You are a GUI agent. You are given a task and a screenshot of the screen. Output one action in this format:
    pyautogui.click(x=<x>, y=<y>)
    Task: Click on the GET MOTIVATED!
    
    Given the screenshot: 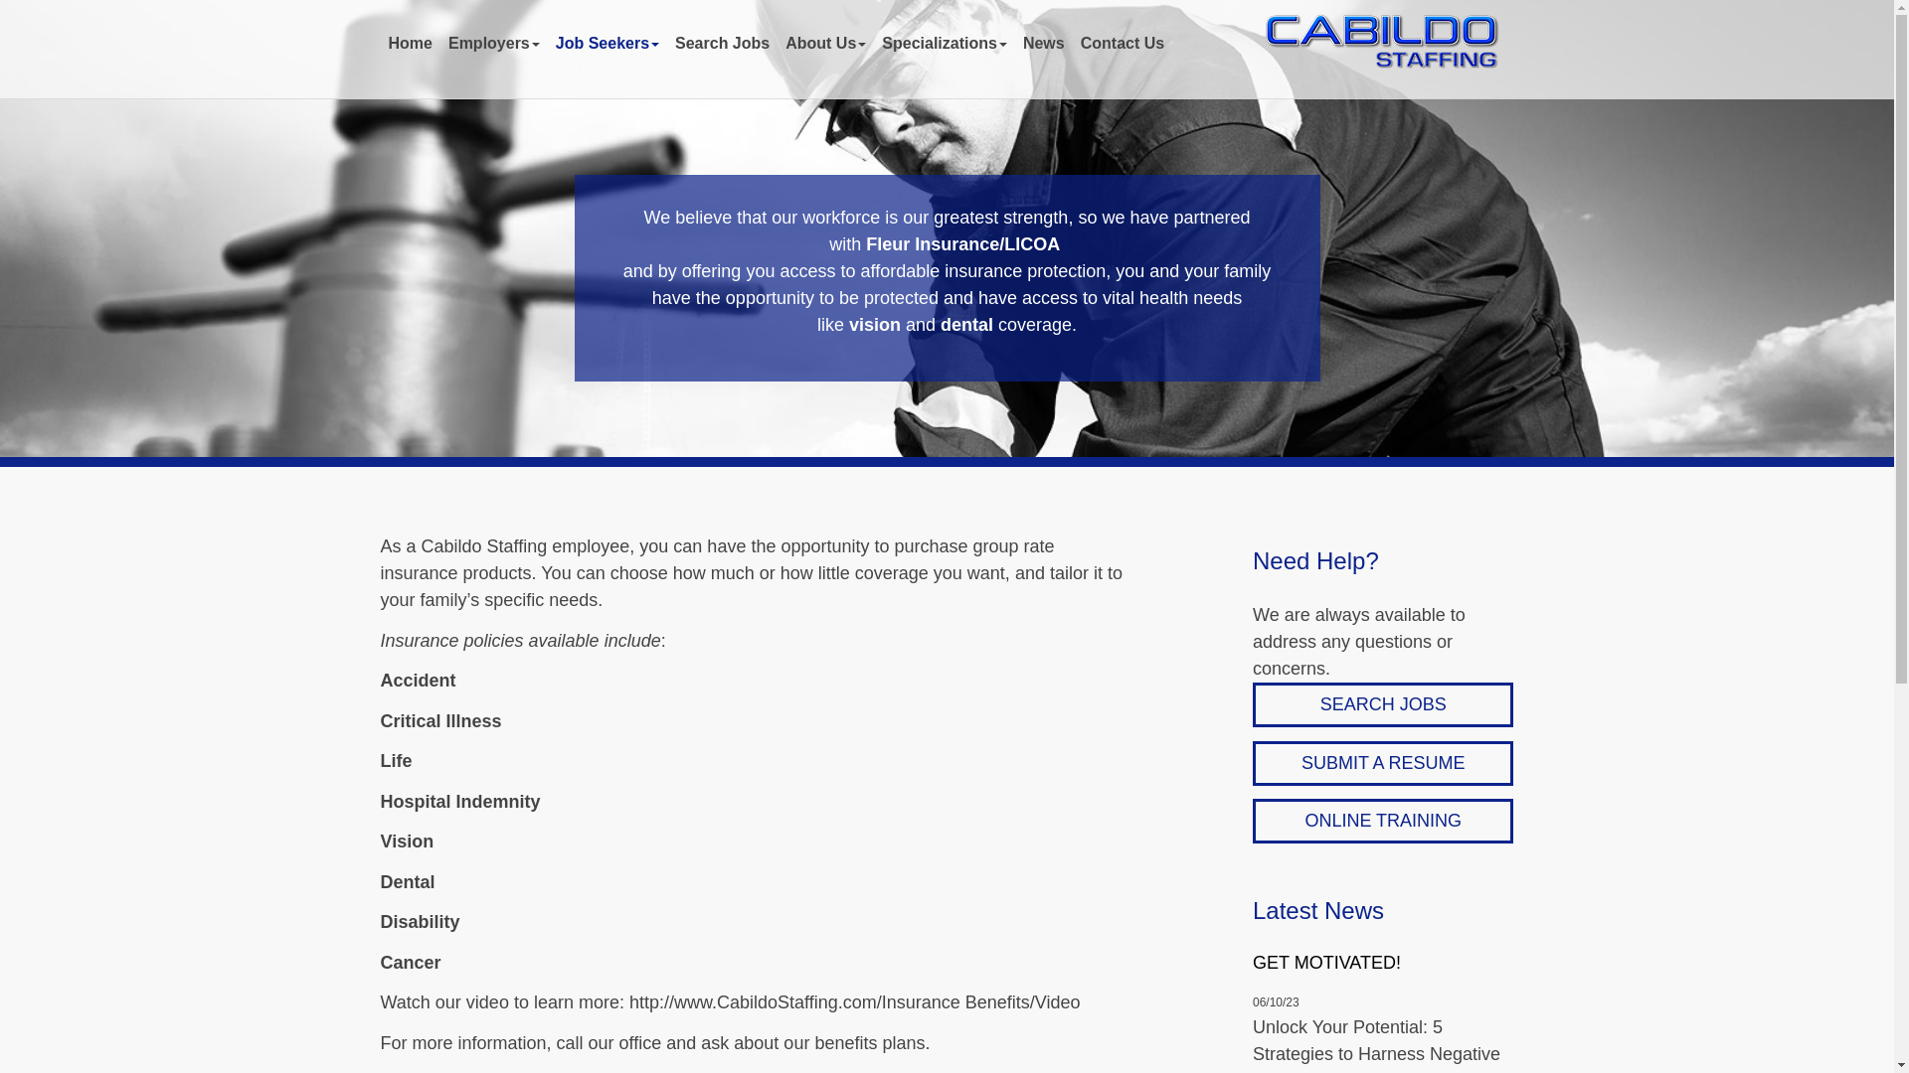 What is the action you would take?
    pyautogui.click(x=1382, y=964)
    